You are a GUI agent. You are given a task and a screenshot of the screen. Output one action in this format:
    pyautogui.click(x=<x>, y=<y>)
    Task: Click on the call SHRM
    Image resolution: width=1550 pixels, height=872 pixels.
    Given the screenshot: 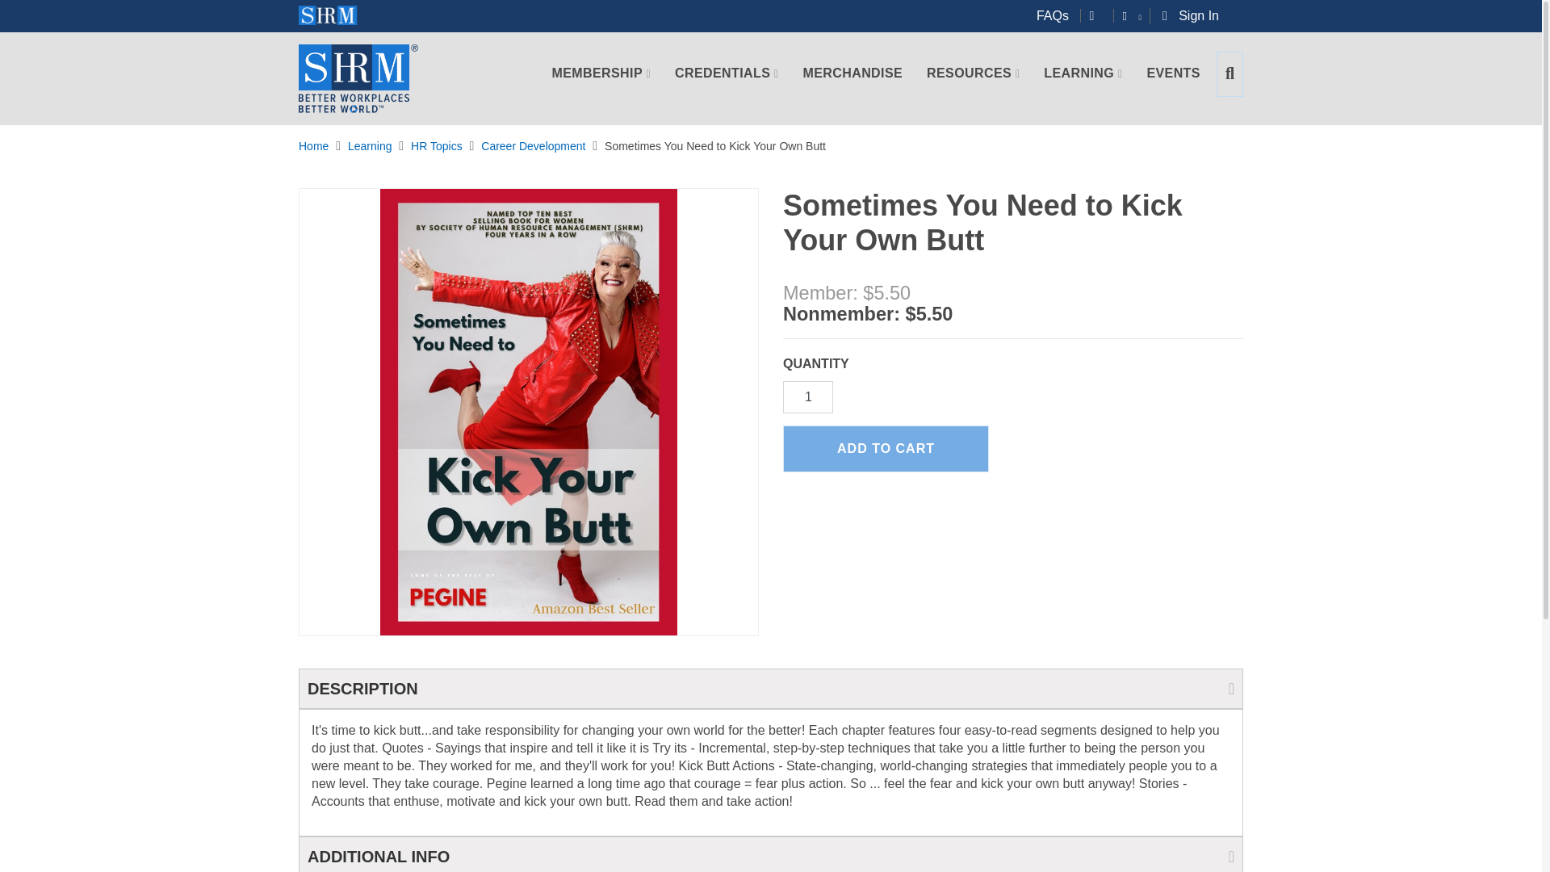 What is the action you would take?
    pyautogui.click(x=1101, y=15)
    